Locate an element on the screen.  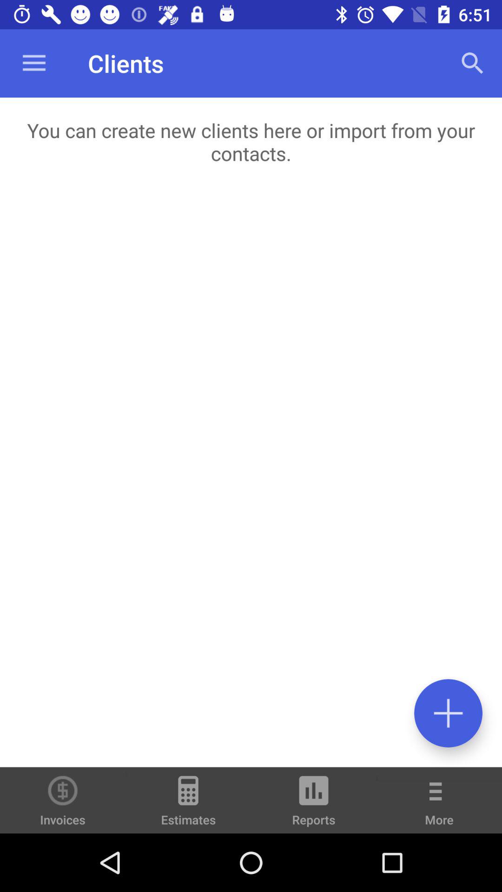
tap the item below you can create is located at coordinates (251, 476).